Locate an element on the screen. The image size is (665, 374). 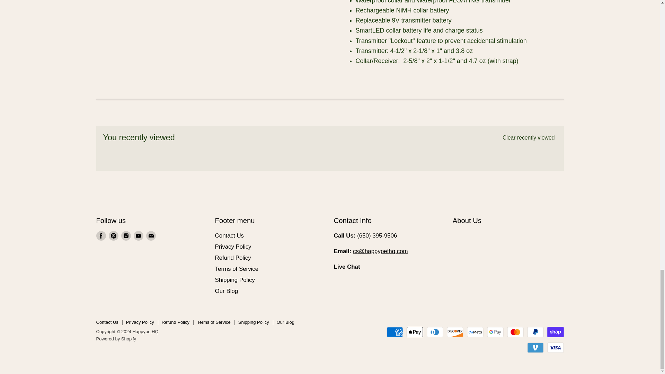
Pinterest is located at coordinates (114, 236).